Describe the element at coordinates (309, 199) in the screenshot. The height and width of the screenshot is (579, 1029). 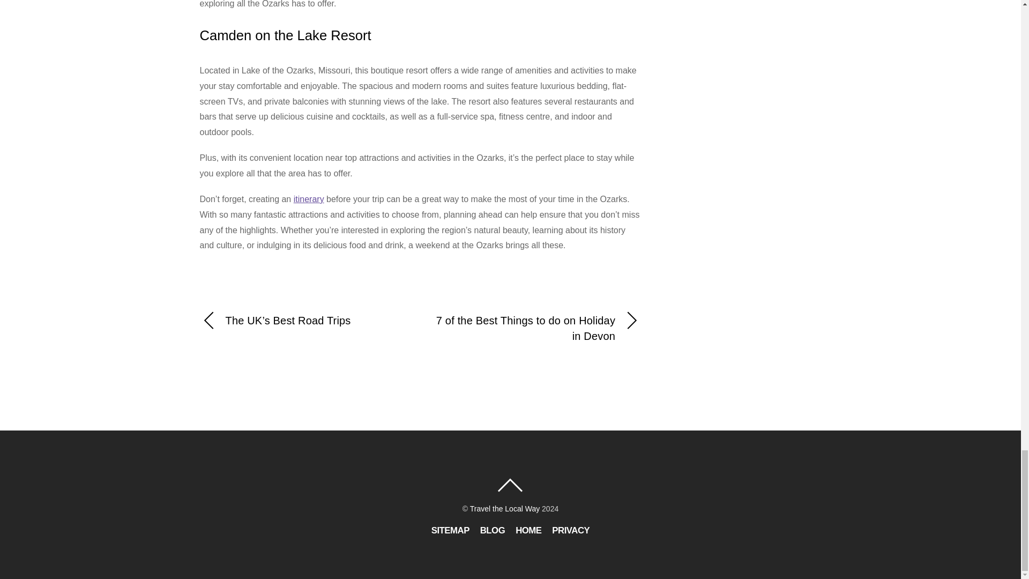
I see `itinerary` at that location.